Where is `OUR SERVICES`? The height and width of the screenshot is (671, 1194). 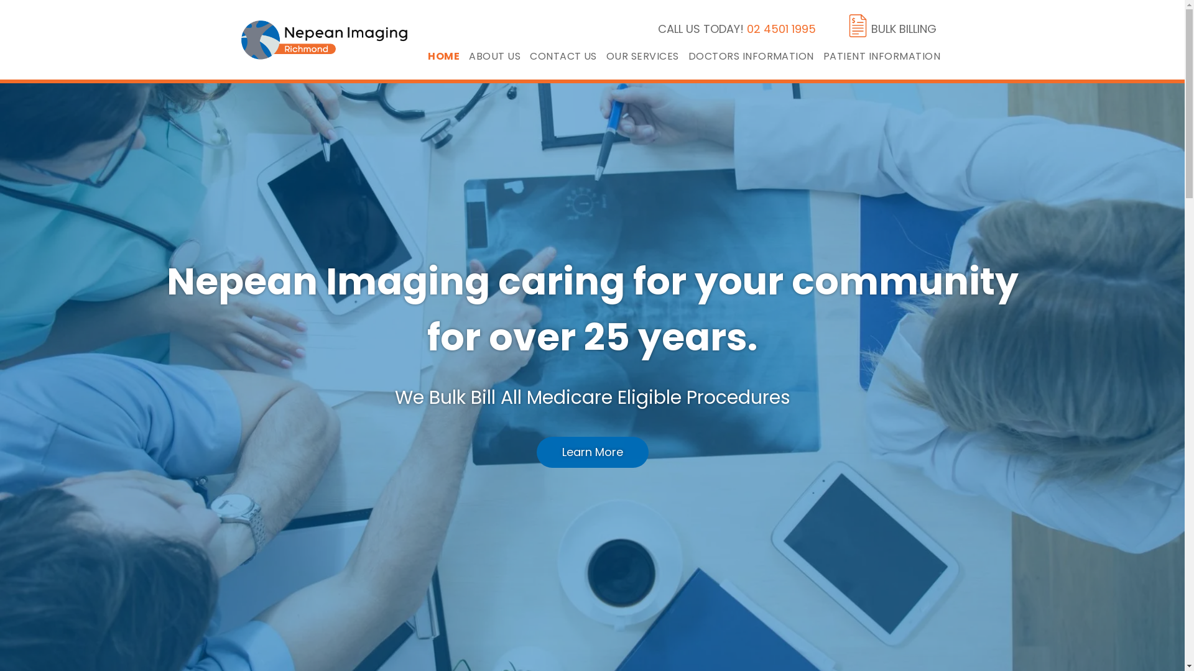 OUR SERVICES is located at coordinates (647, 56).